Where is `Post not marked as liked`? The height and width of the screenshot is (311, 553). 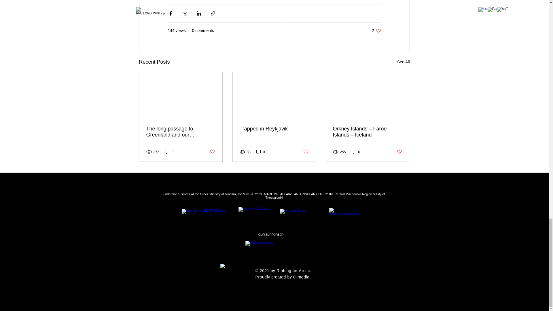 Post not marked as liked is located at coordinates (212, 152).